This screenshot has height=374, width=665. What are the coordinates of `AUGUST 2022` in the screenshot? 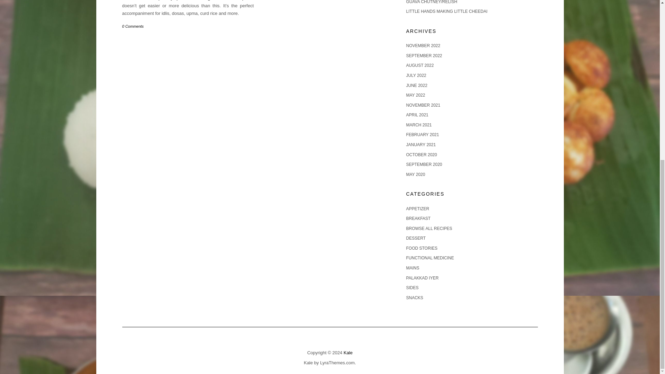 It's located at (419, 65).